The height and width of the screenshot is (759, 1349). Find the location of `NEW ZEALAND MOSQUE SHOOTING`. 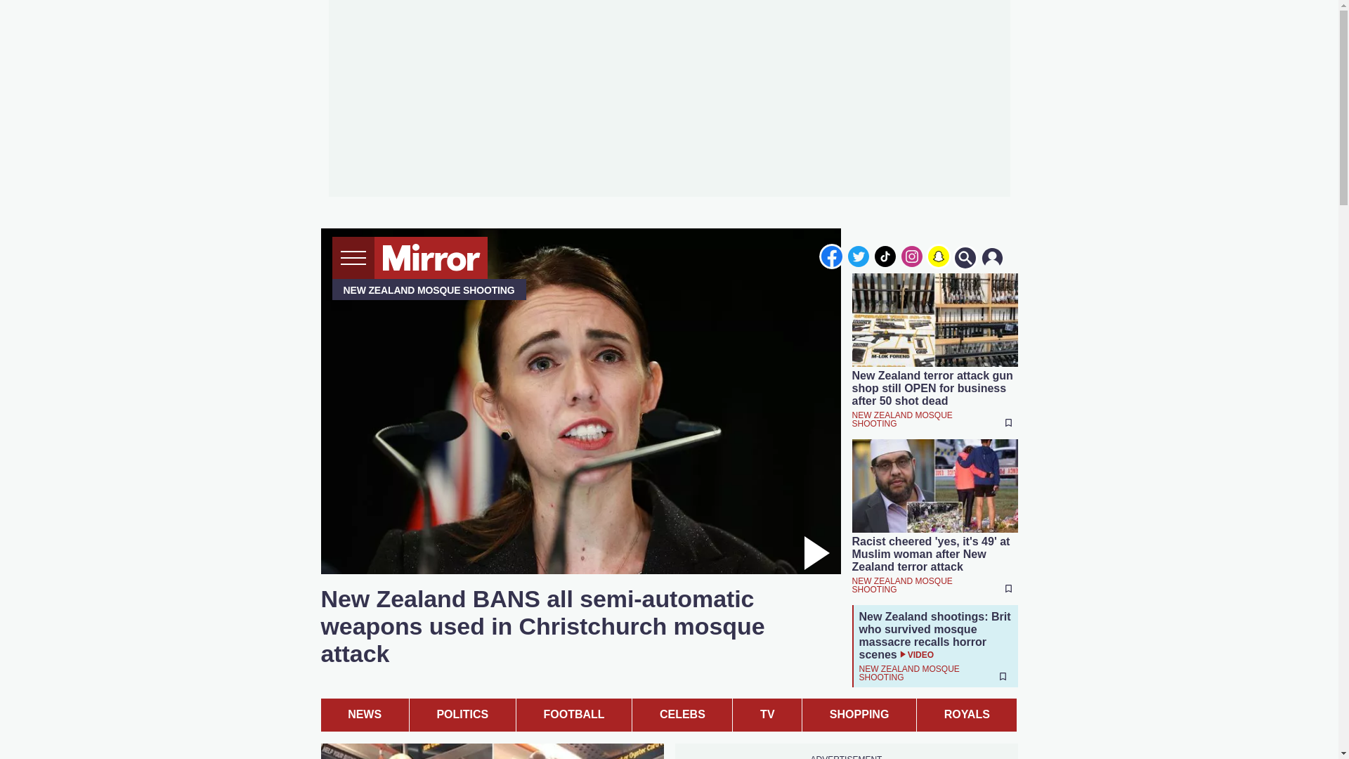

NEW ZEALAND MOSQUE SHOOTING is located at coordinates (913, 585).